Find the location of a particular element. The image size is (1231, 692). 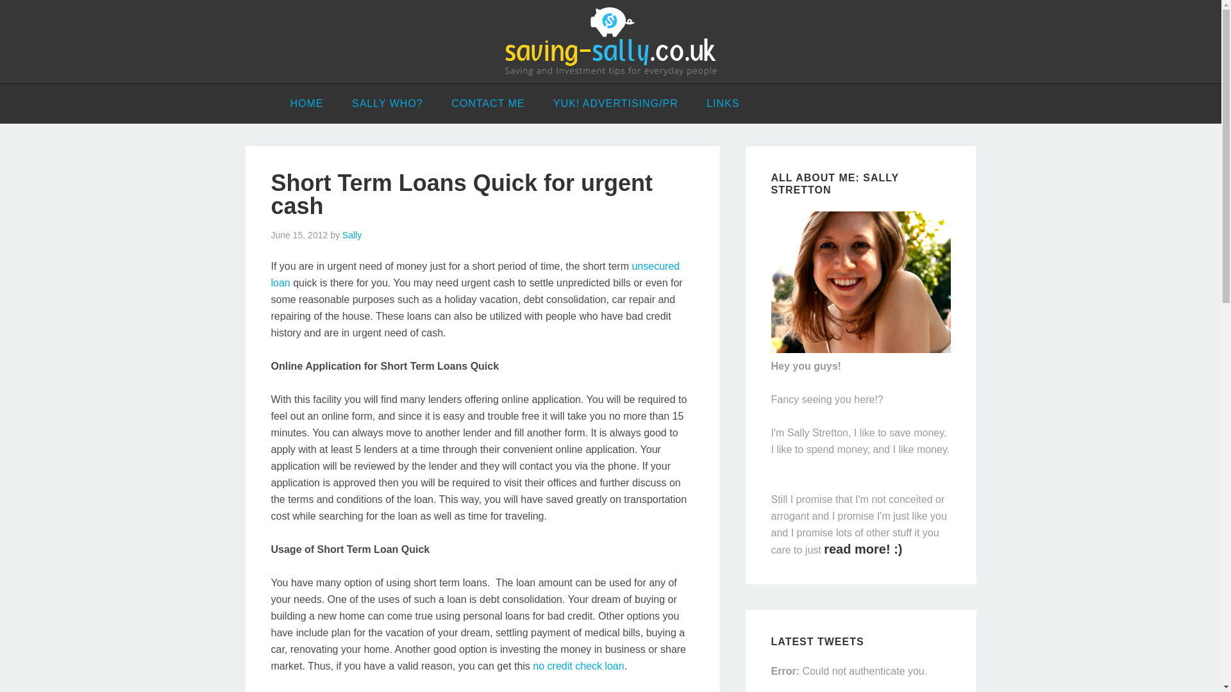

HOME is located at coordinates (306, 104).